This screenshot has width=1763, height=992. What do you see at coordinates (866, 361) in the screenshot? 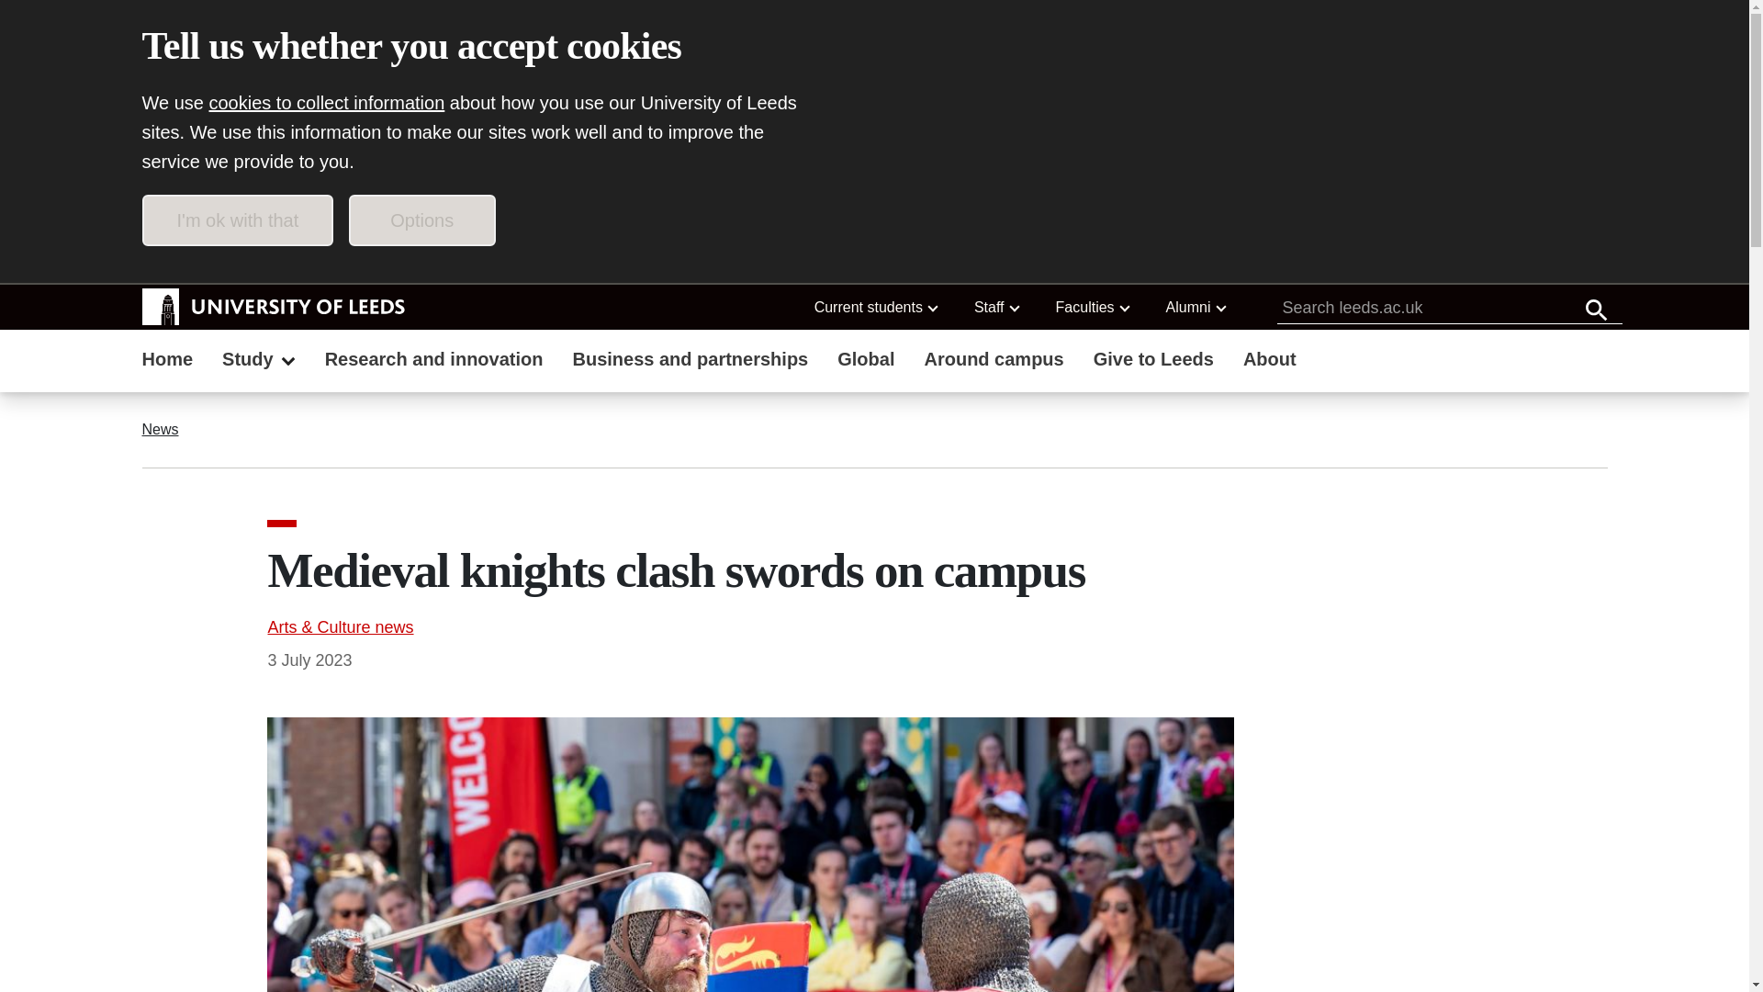
I see `Global` at bounding box center [866, 361].